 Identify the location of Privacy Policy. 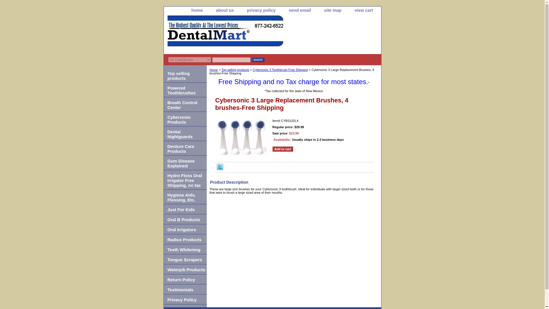
(185, 299).